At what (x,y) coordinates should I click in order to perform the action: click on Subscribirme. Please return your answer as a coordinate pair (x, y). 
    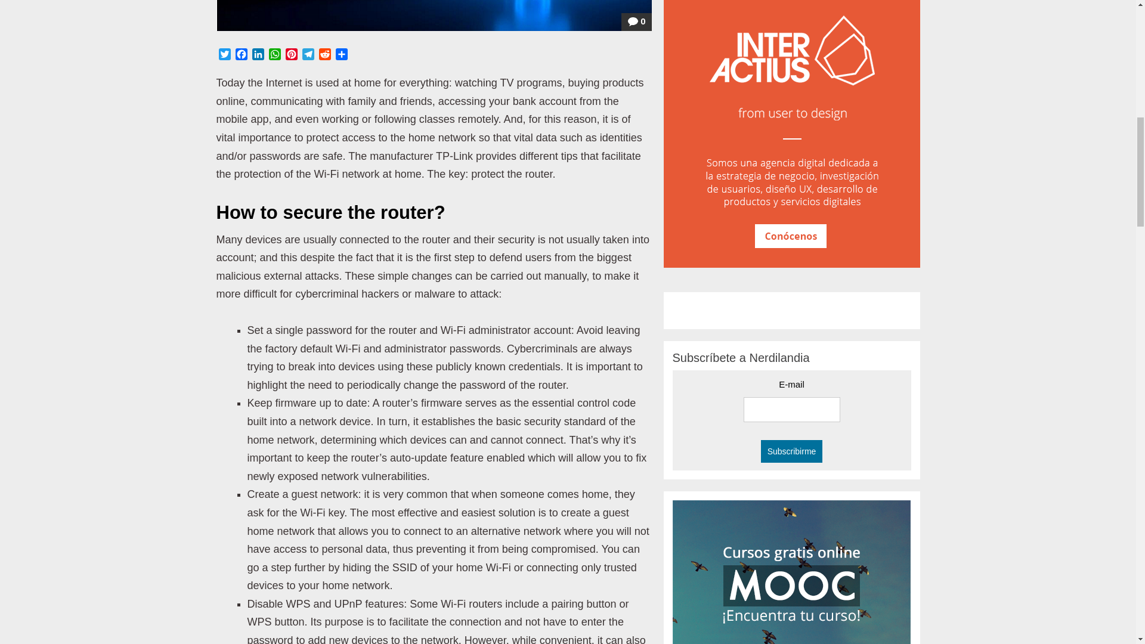
    Looking at the image, I should click on (792, 451).